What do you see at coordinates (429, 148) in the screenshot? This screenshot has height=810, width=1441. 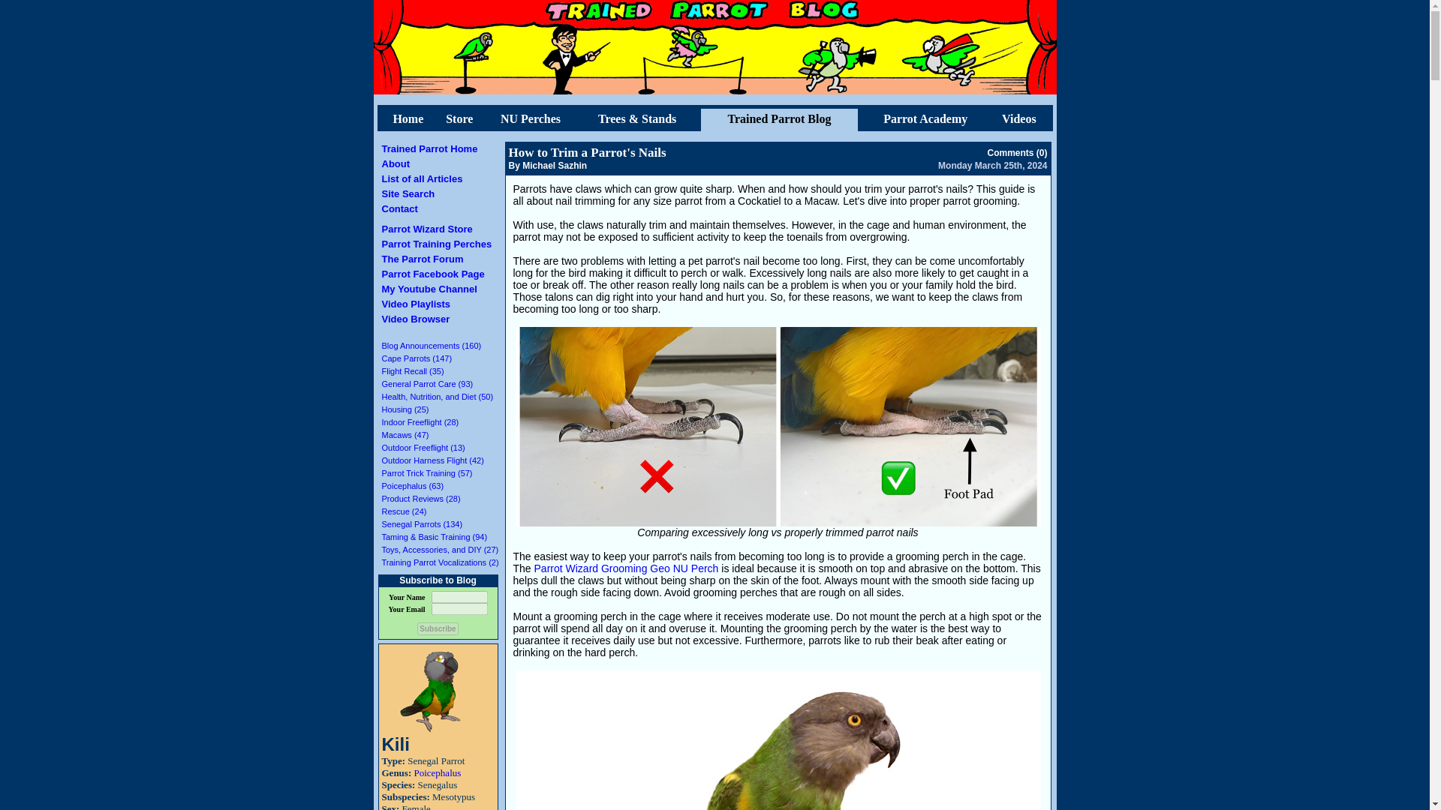 I see `Trained Parrot Home` at bounding box center [429, 148].